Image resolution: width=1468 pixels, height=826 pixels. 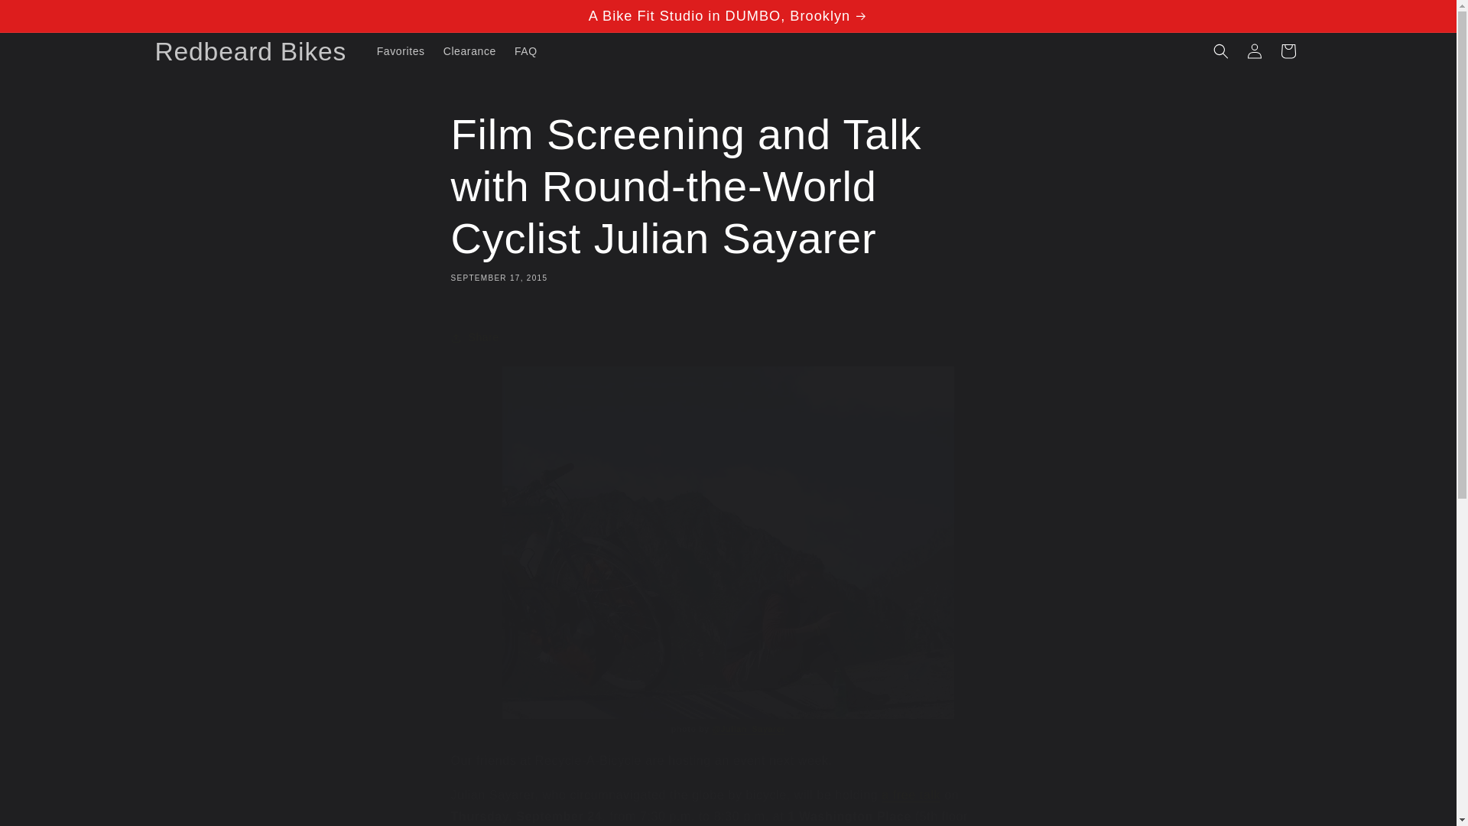 I want to click on A Bike Fit Studio in DUMBO, Brooklyn, so click(x=727, y=16).